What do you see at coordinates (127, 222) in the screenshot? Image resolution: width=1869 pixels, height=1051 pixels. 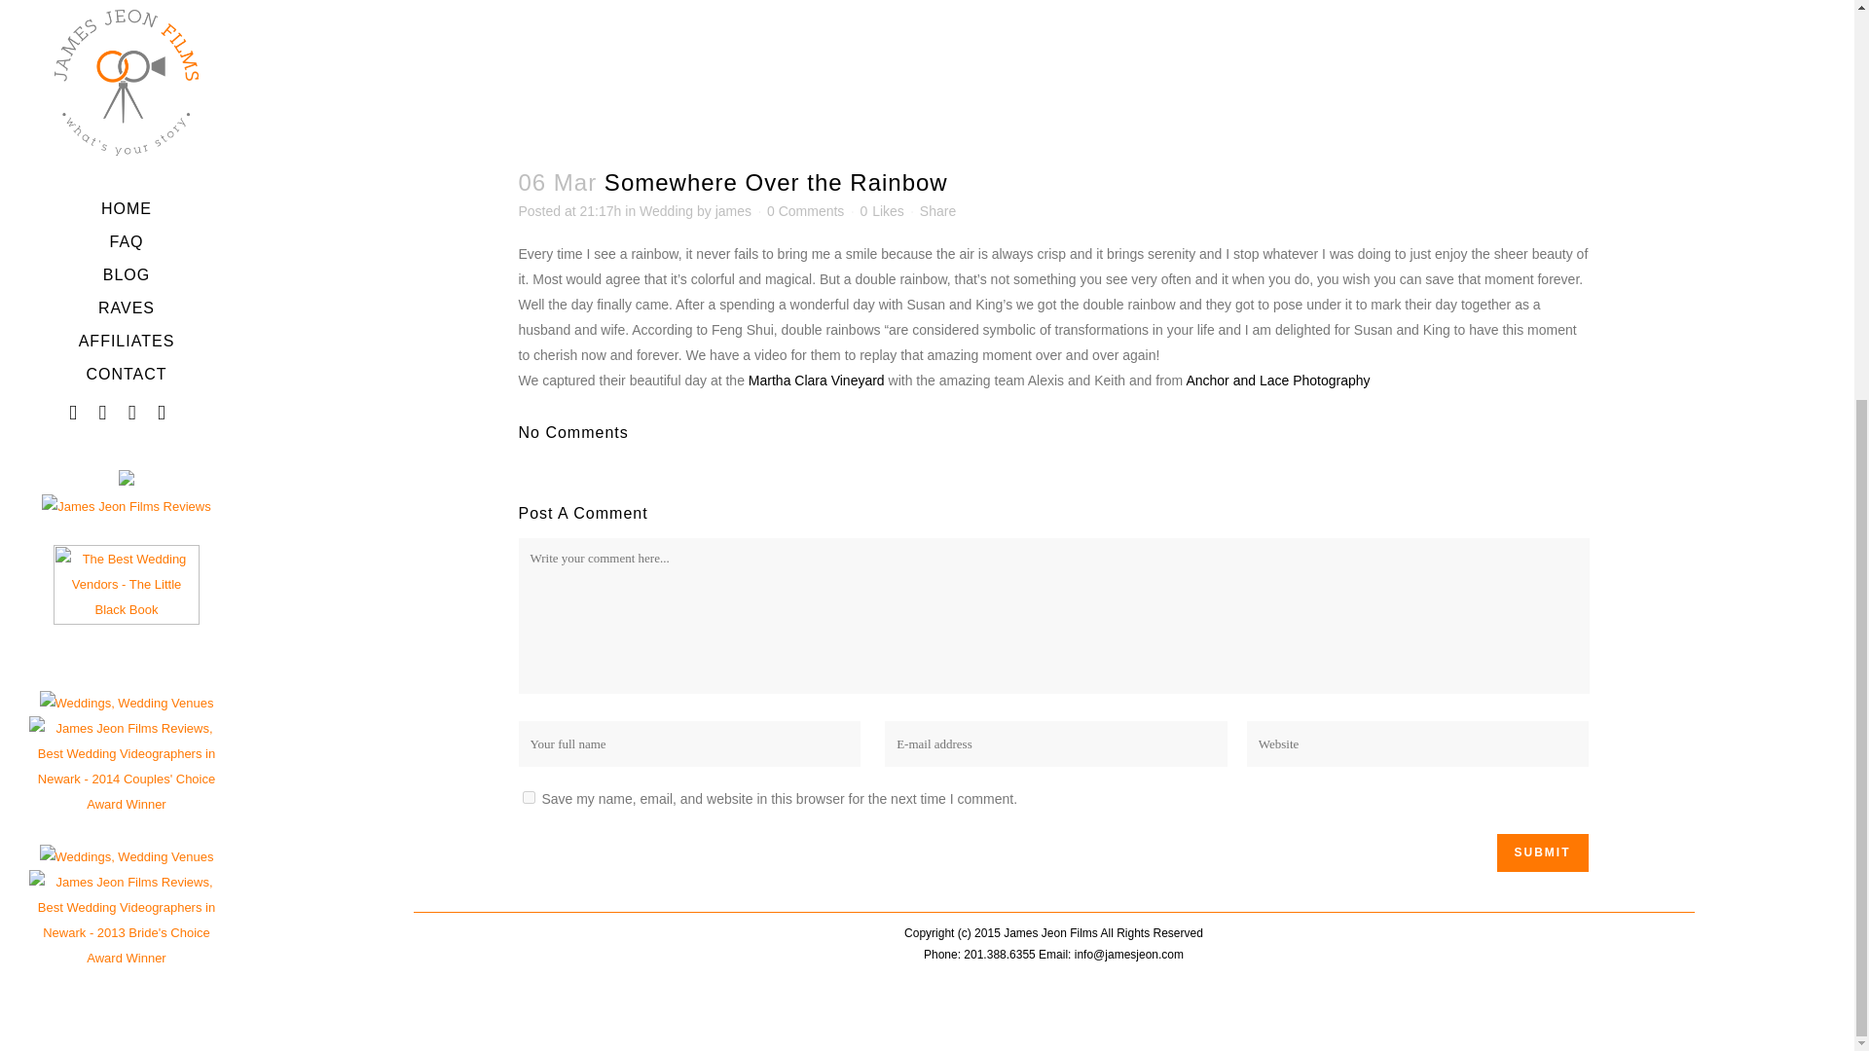 I see `Weddings, Wedding Venues` at bounding box center [127, 222].